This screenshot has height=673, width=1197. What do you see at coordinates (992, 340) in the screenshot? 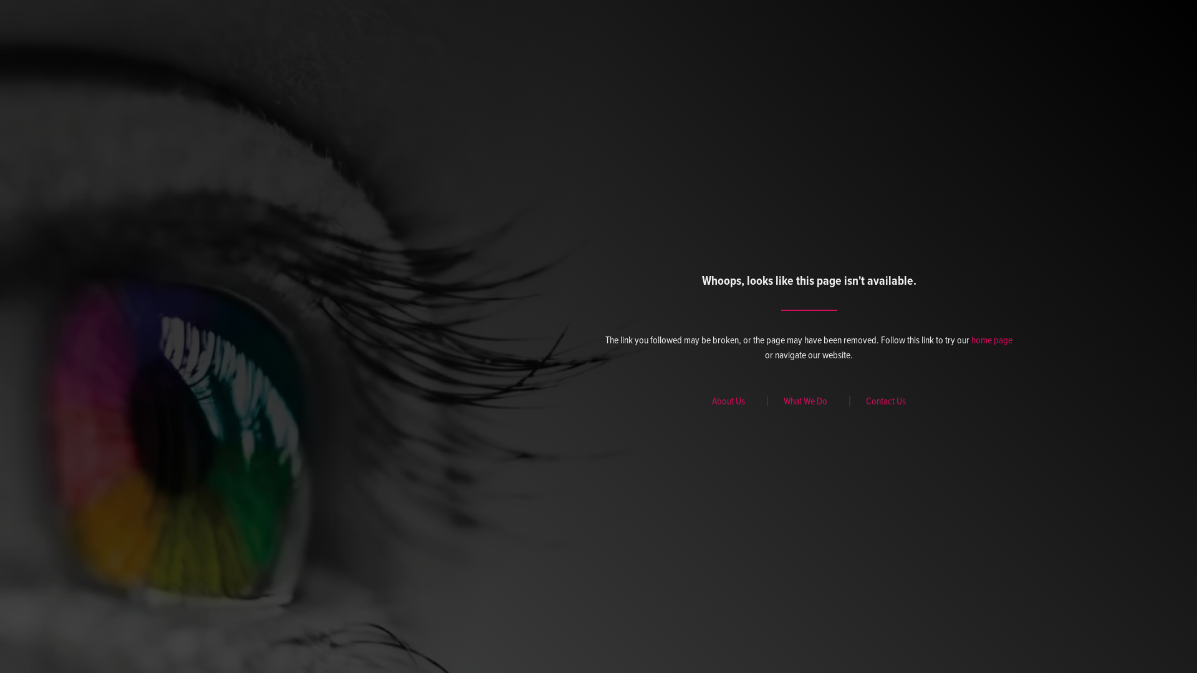
I see `home page` at bounding box center [992, 340].